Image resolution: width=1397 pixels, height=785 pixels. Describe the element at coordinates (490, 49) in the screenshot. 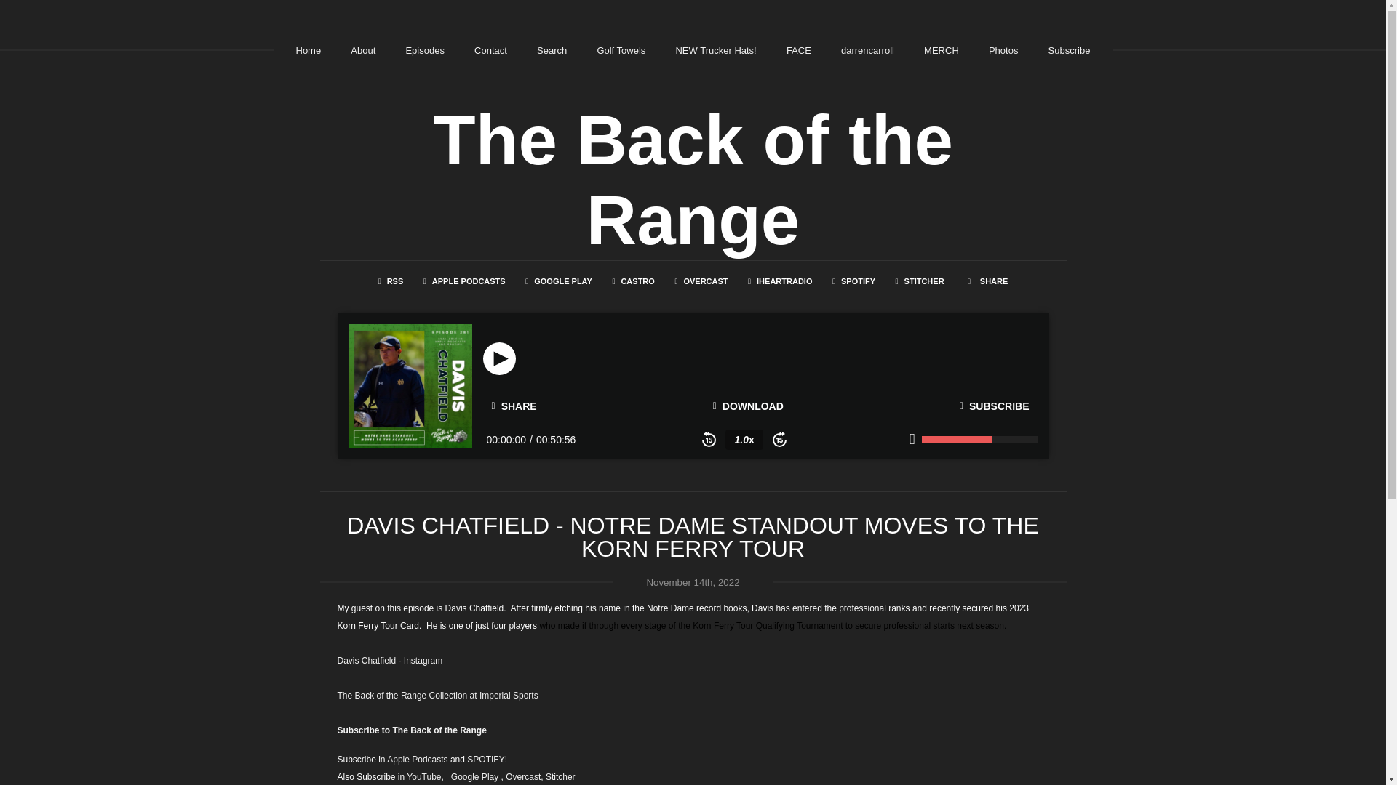

I see `Contact` at that location.